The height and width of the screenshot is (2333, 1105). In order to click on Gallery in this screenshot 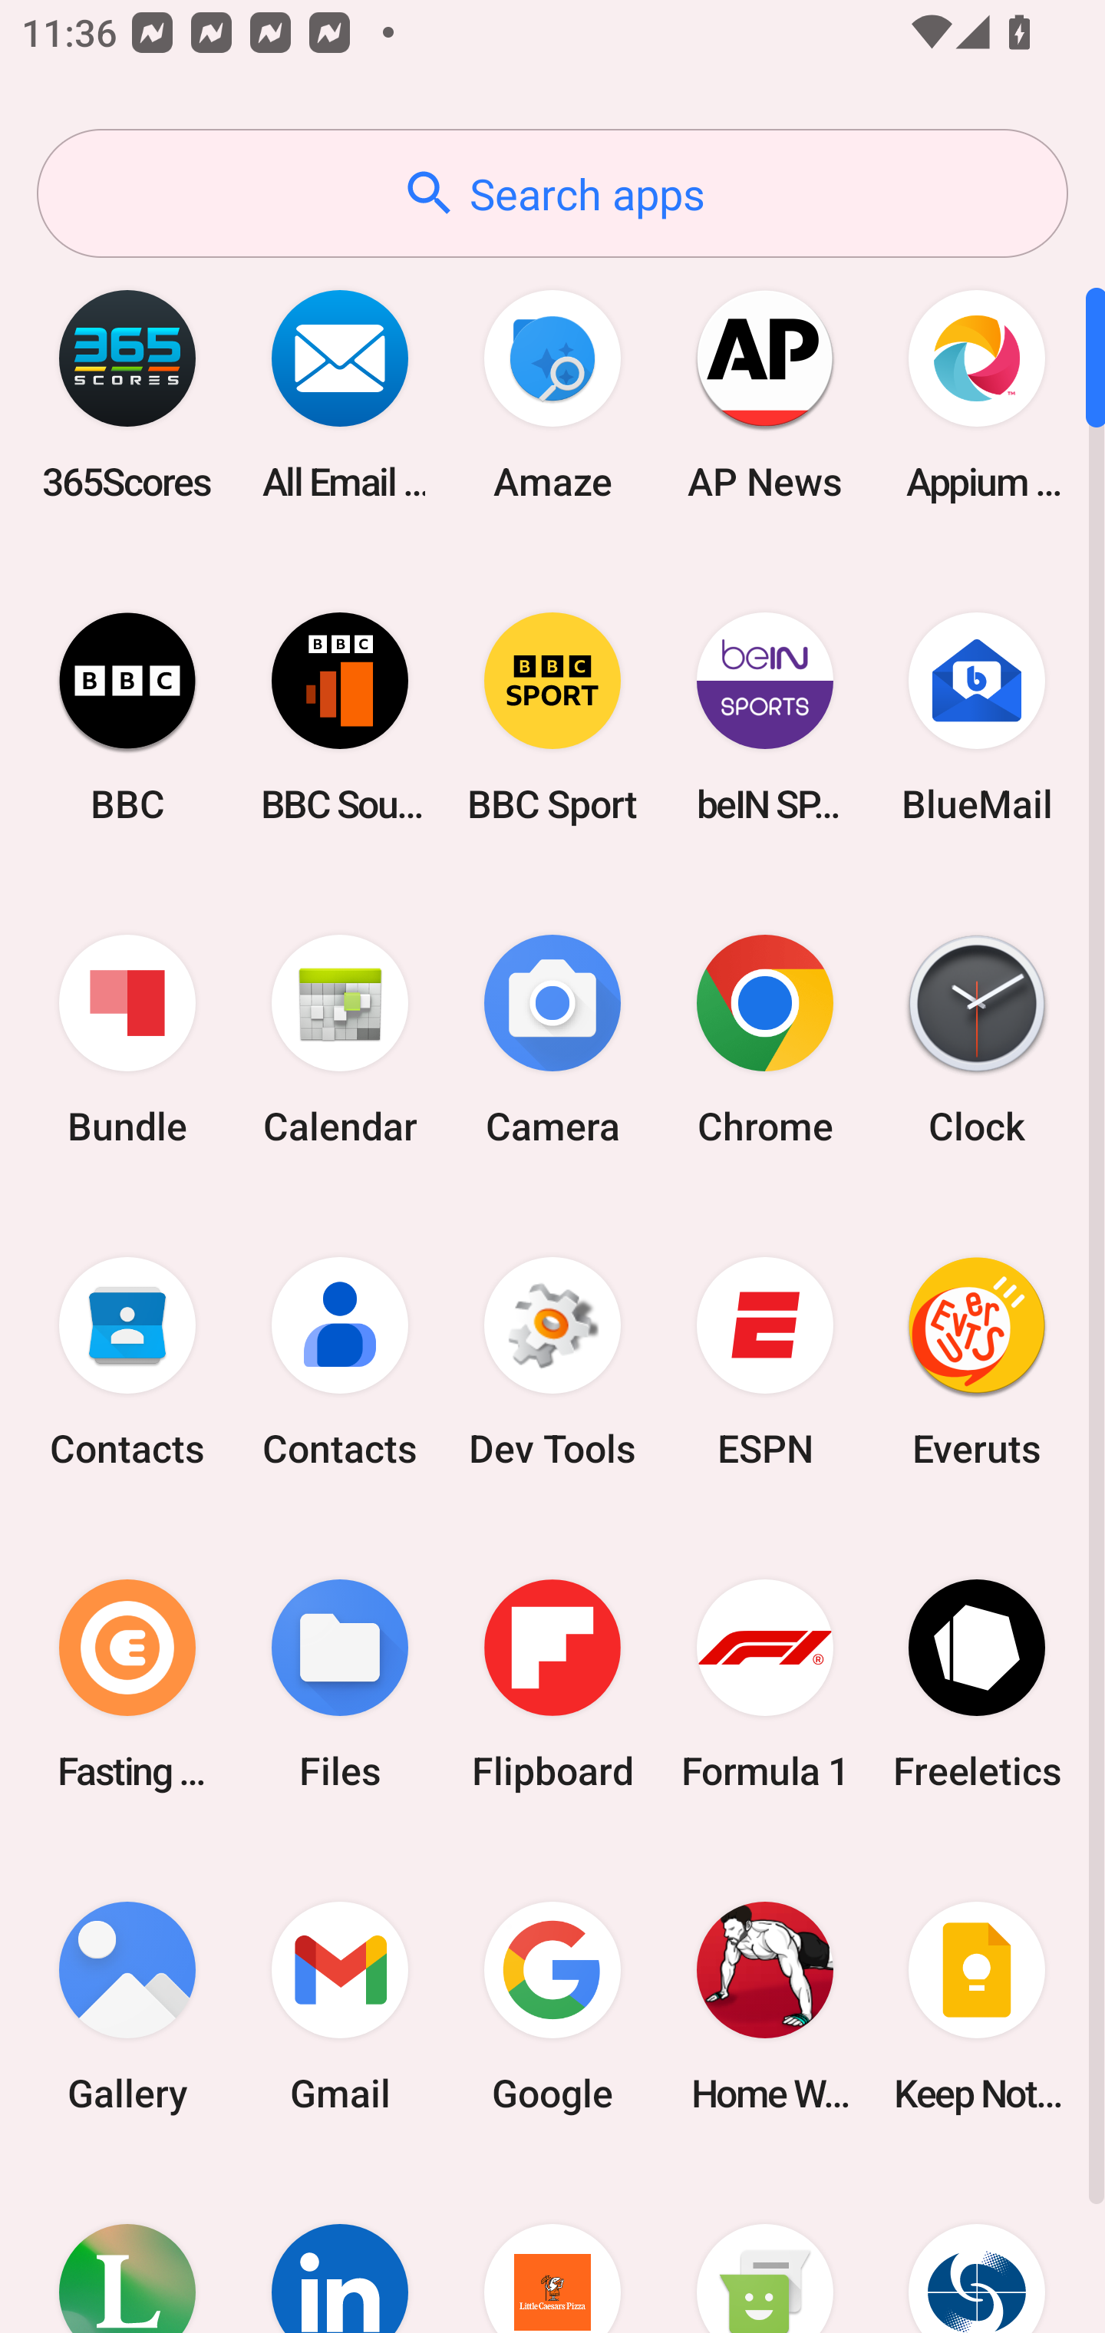, I will do `click(127, 2006)`.